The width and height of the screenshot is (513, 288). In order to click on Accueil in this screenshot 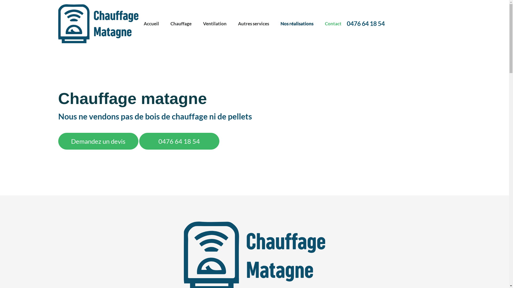, I will do `click(151, 23)`.